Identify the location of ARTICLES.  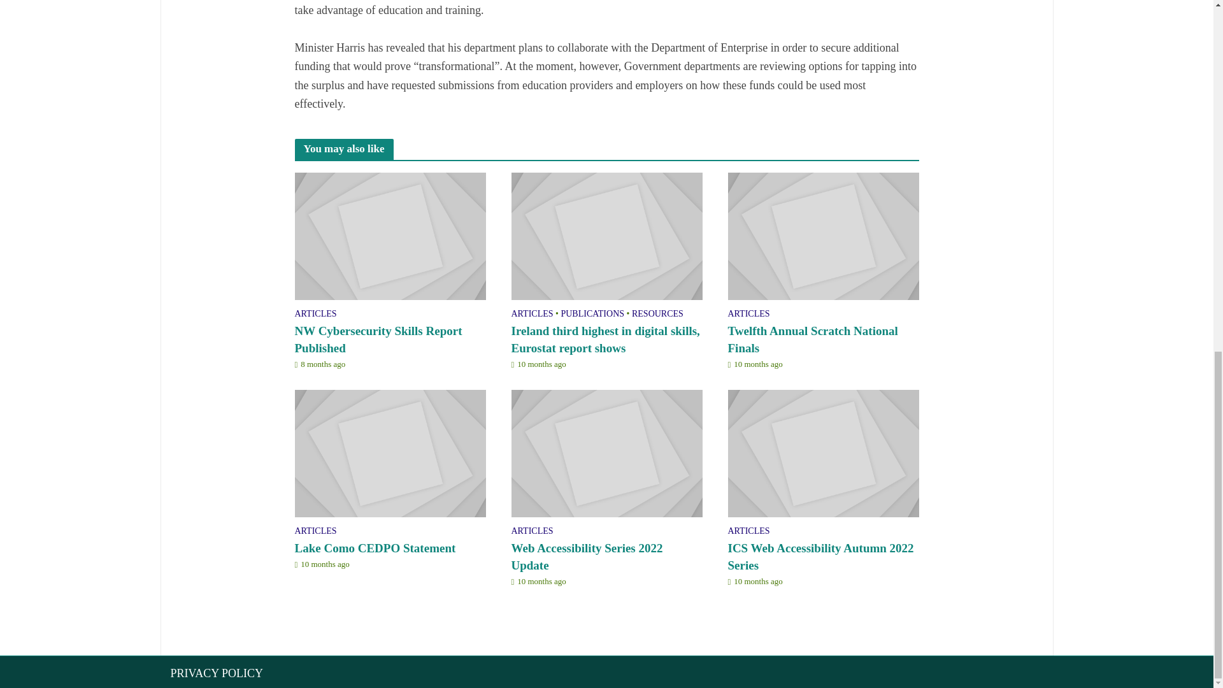
(315, 315).